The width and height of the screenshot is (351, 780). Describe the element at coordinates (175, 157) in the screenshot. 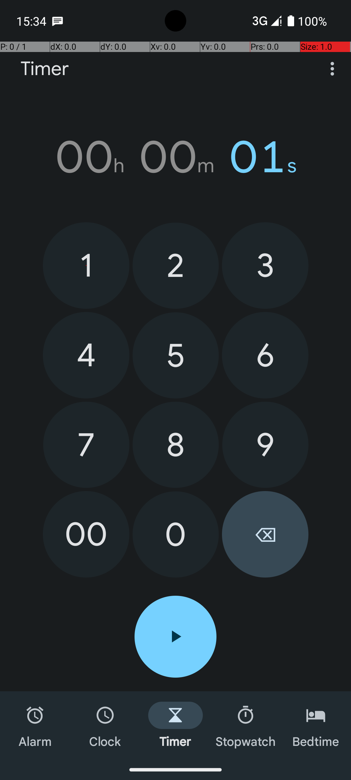

I see `00h 00m 01s` at that location.